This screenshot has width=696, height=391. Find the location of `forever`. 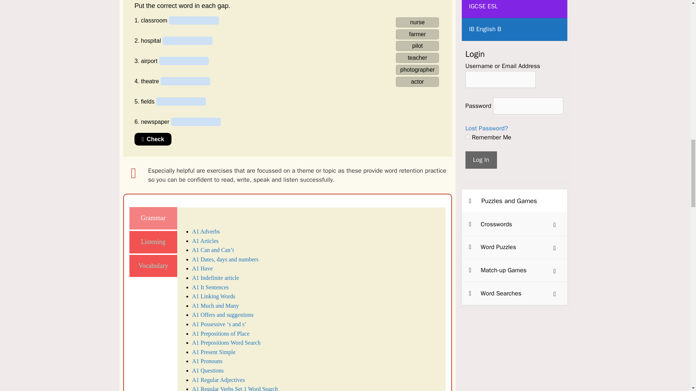

forever is located at coordinates (468, 137).